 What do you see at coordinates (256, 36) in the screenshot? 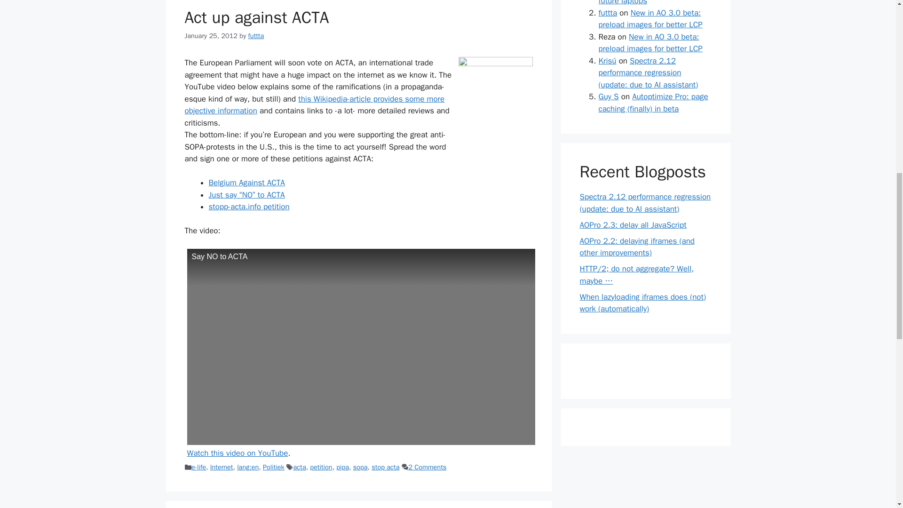
I see `View all posts by futtta` at bounding box center [256, 36].